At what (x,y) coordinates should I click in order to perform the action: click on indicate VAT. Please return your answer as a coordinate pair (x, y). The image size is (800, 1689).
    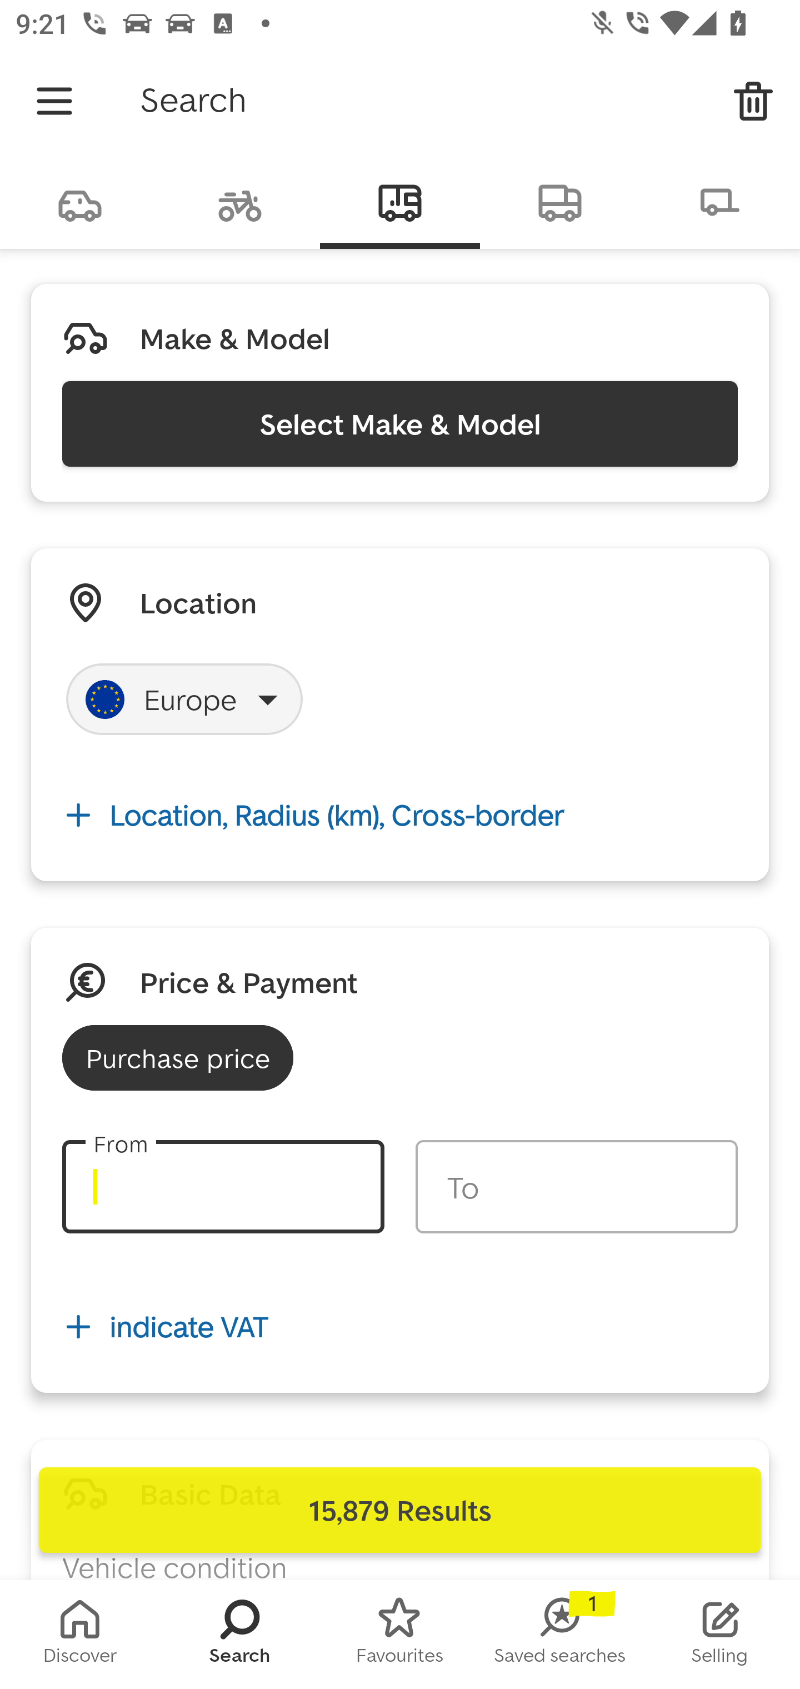
    Looking at the image, I should click on (400, 1327).